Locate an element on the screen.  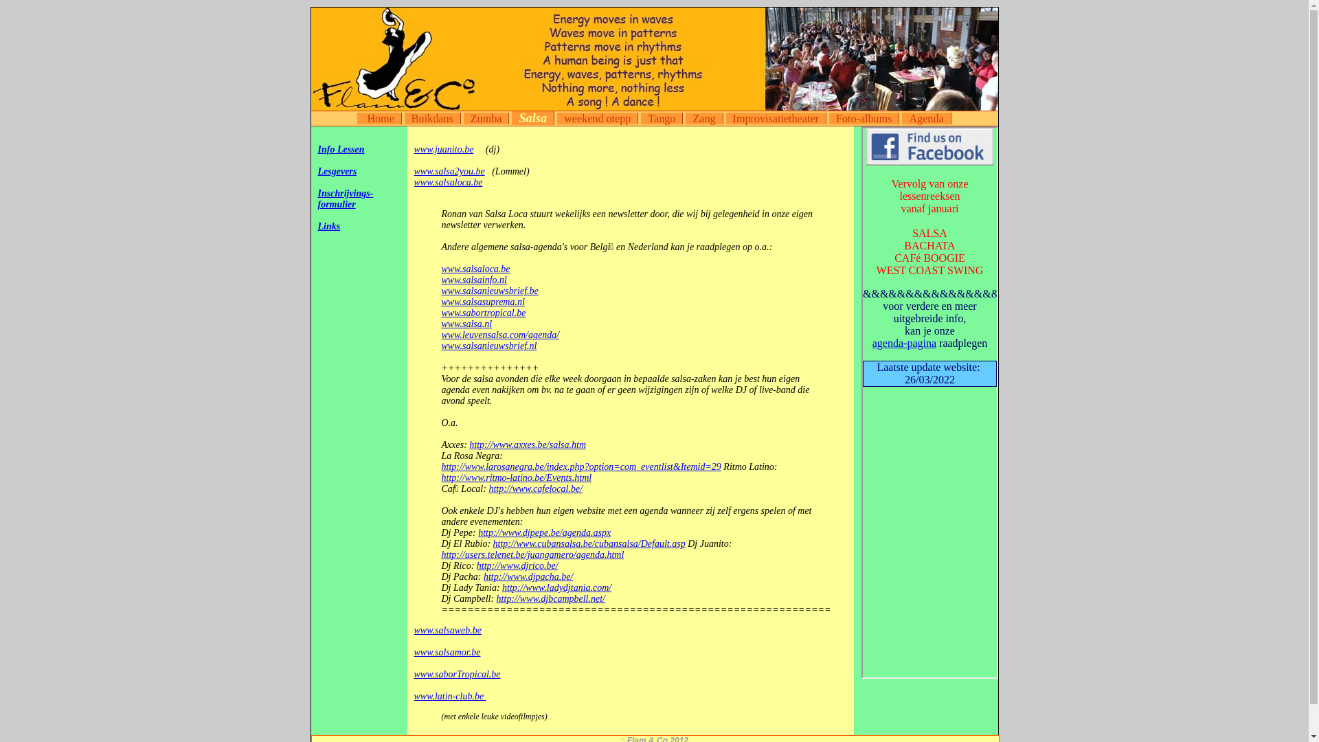
www.salsainfo.nl is located at coordinates (474, 280).